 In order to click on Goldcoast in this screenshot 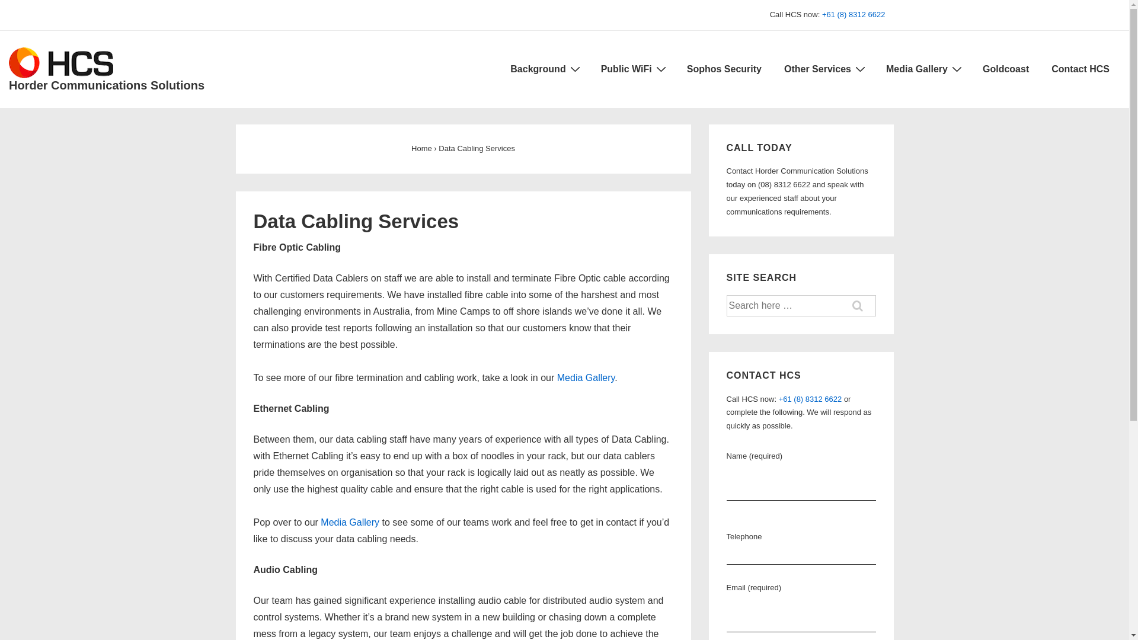, I will do `click(1006, 69)`.